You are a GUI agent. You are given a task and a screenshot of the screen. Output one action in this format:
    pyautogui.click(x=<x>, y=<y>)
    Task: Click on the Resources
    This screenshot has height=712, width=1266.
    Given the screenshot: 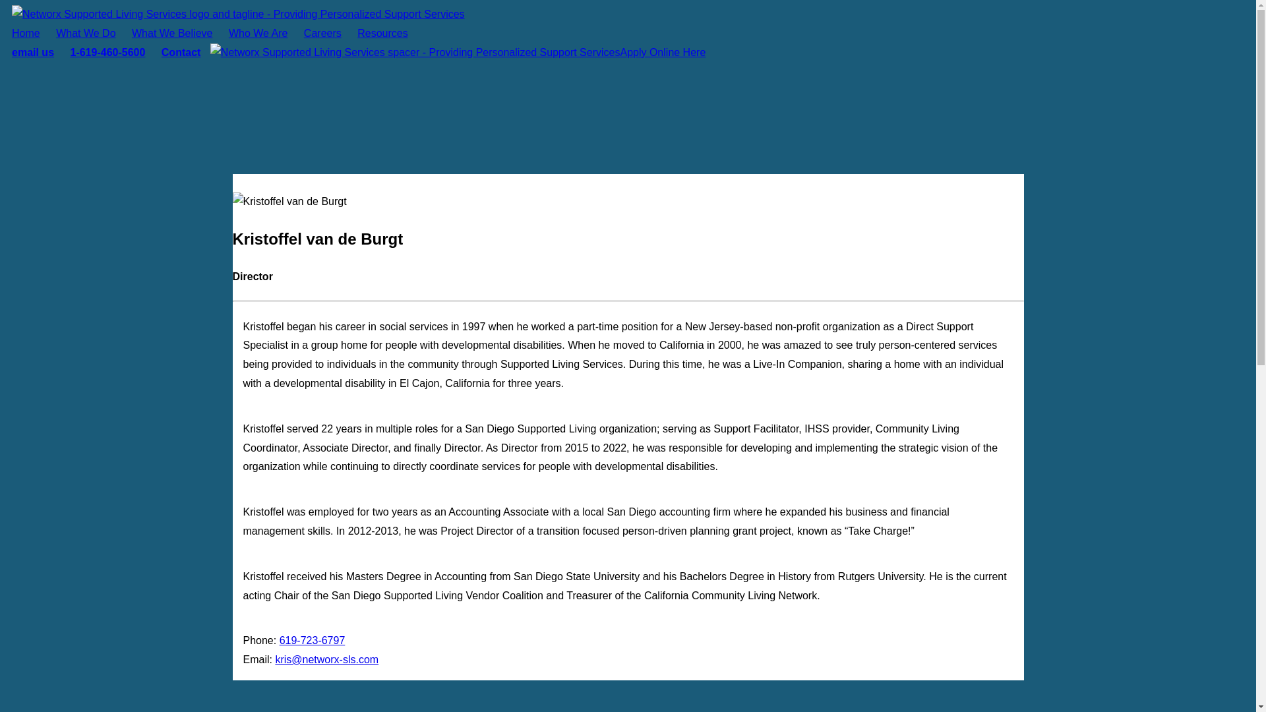 What is the action you would take?
    pyautogui.click(x=382, y=33)
    